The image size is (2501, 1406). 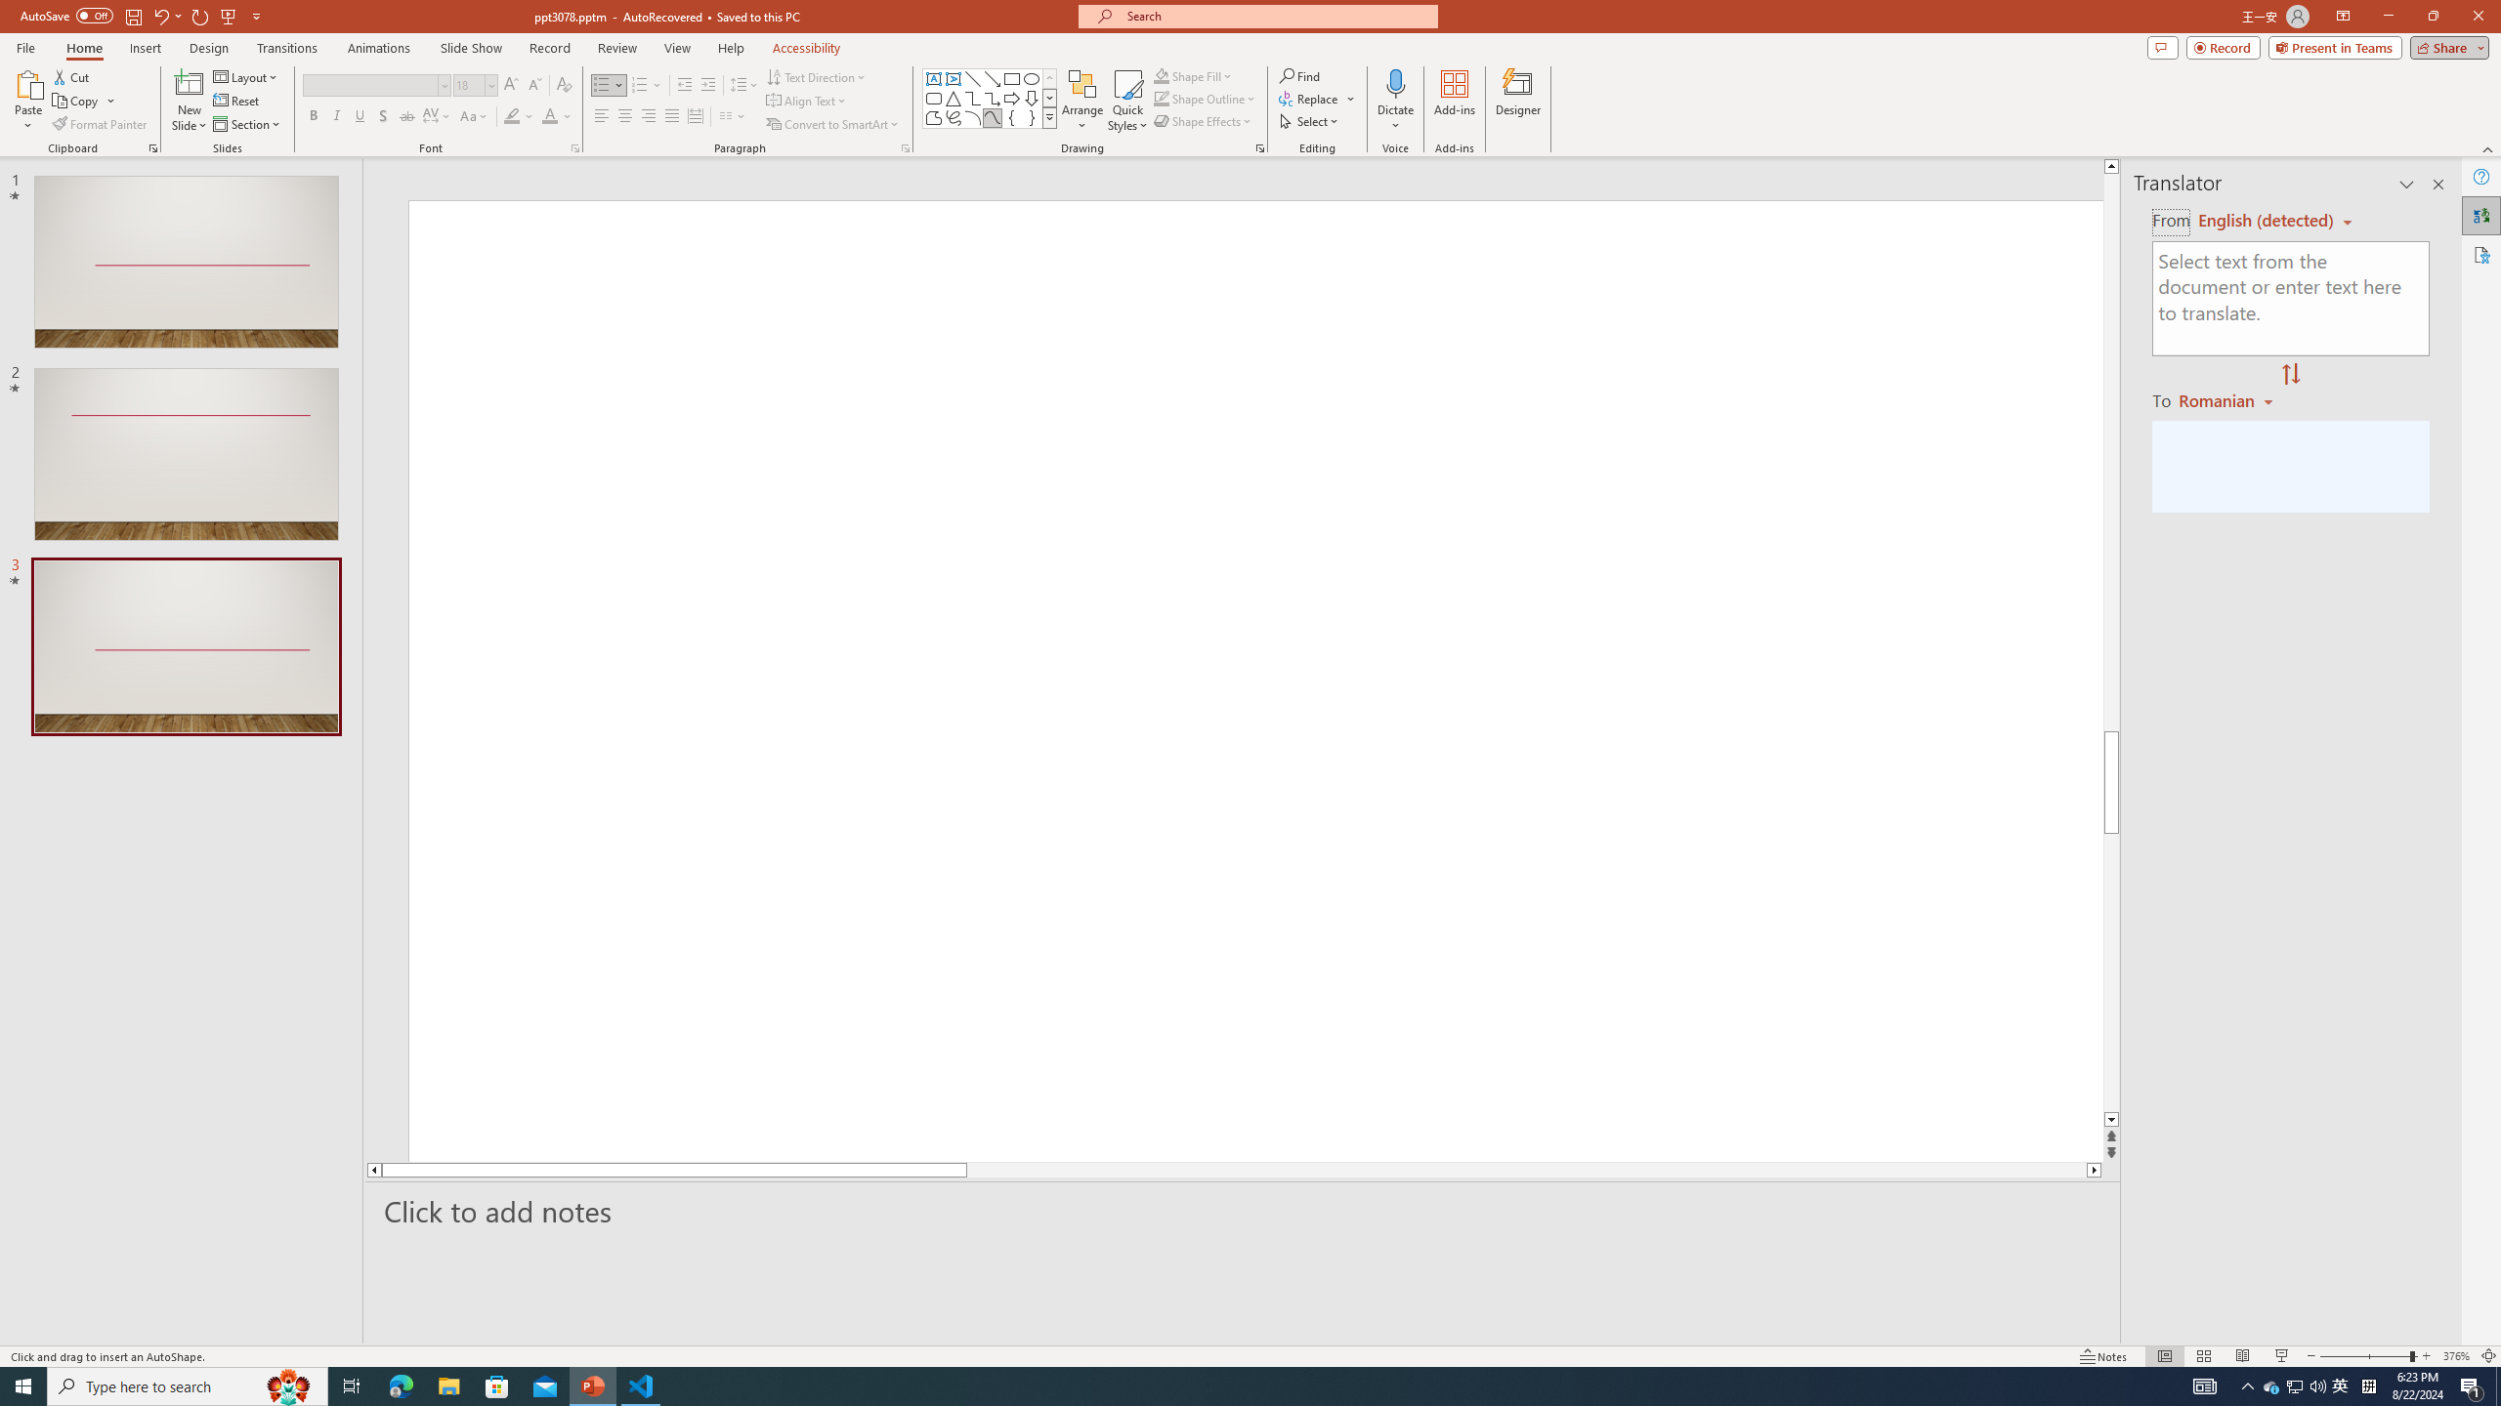 What do you see at coordinates (2438, 185) in the screenshot?
I see `Close pane` at bounding box center [2438, 185].